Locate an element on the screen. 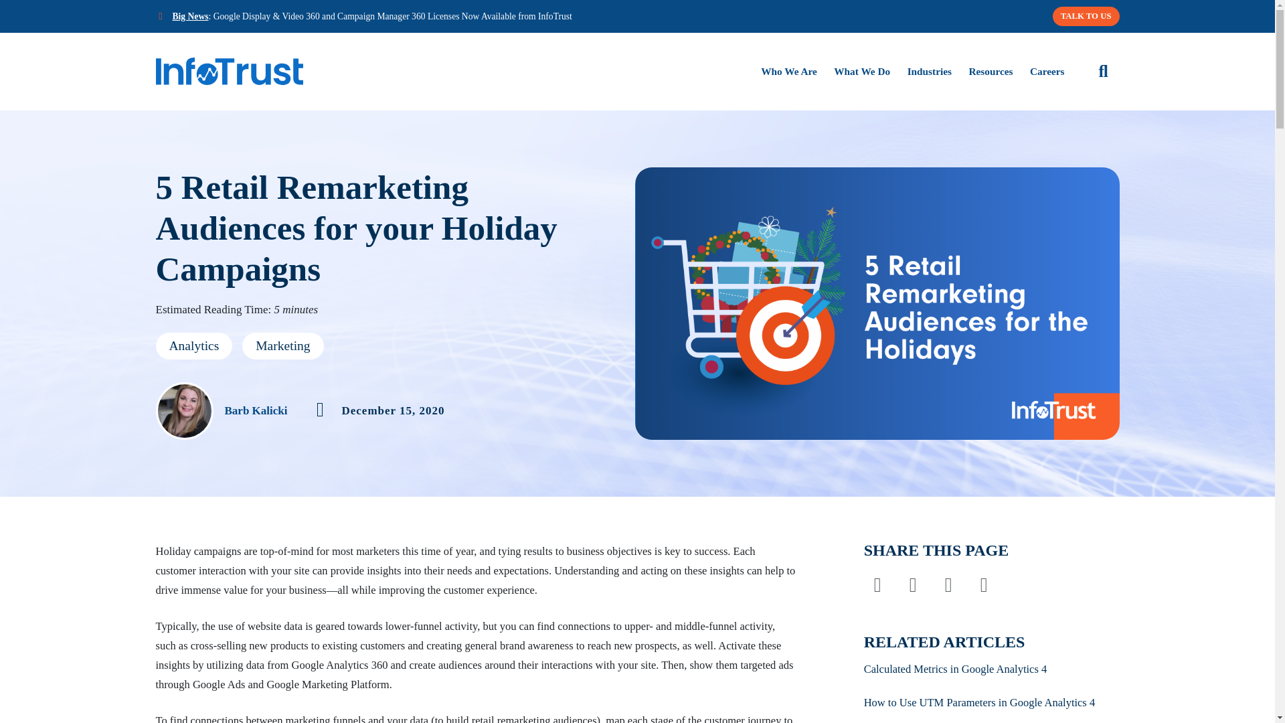  Industries is located at coordinates (929, 71).